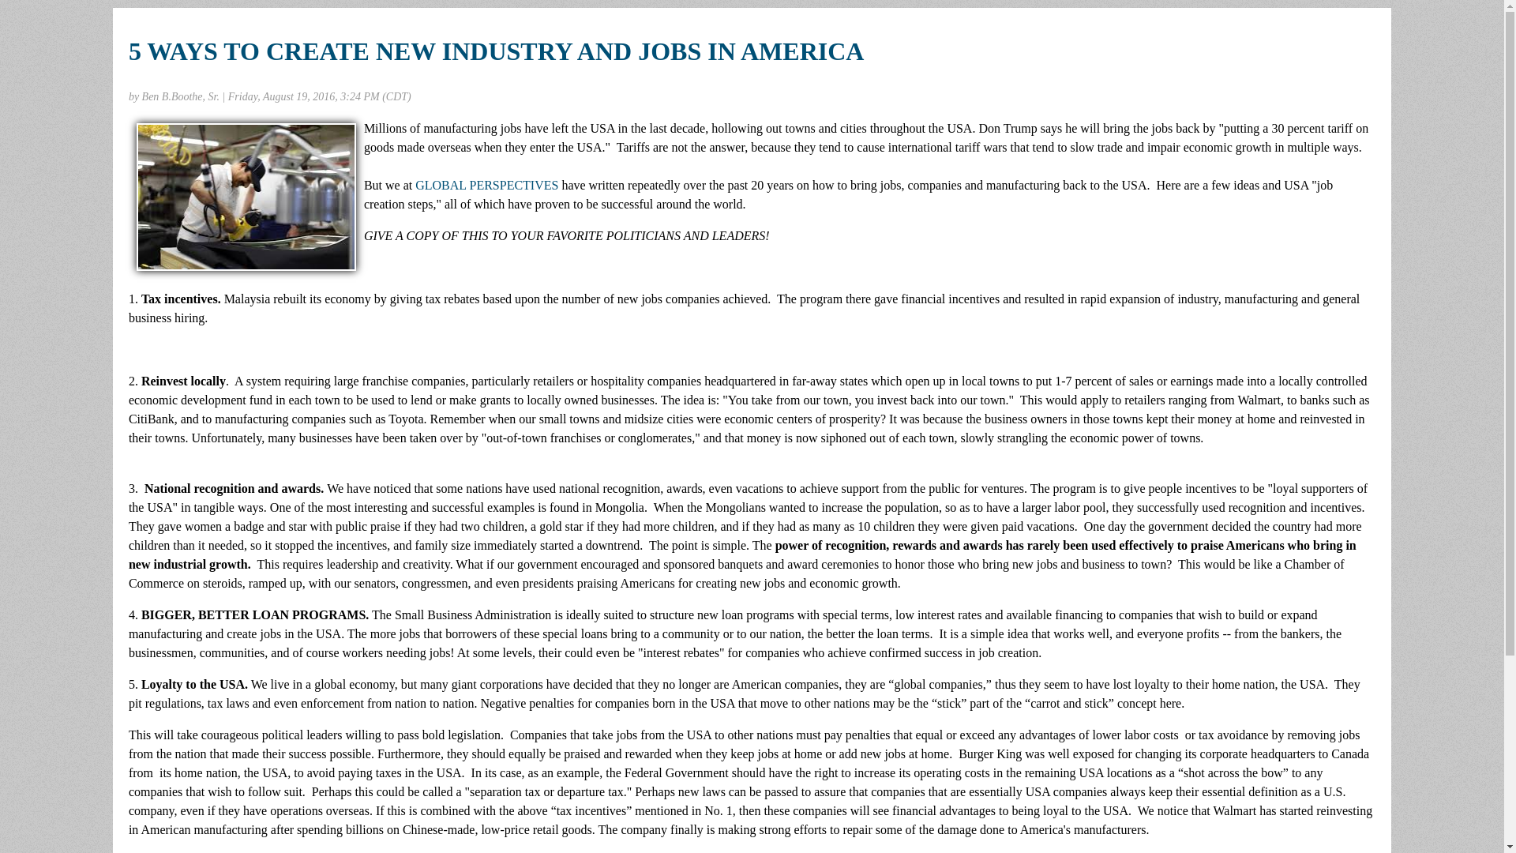 The image size is (1516, 853). What do you see at coordinates (496, 51) in the screenshot?
I see `5 WAYS TO CREATE NEW INDUSTRY AND JOBS IN AMERICA` at bounding box center [496, 51].